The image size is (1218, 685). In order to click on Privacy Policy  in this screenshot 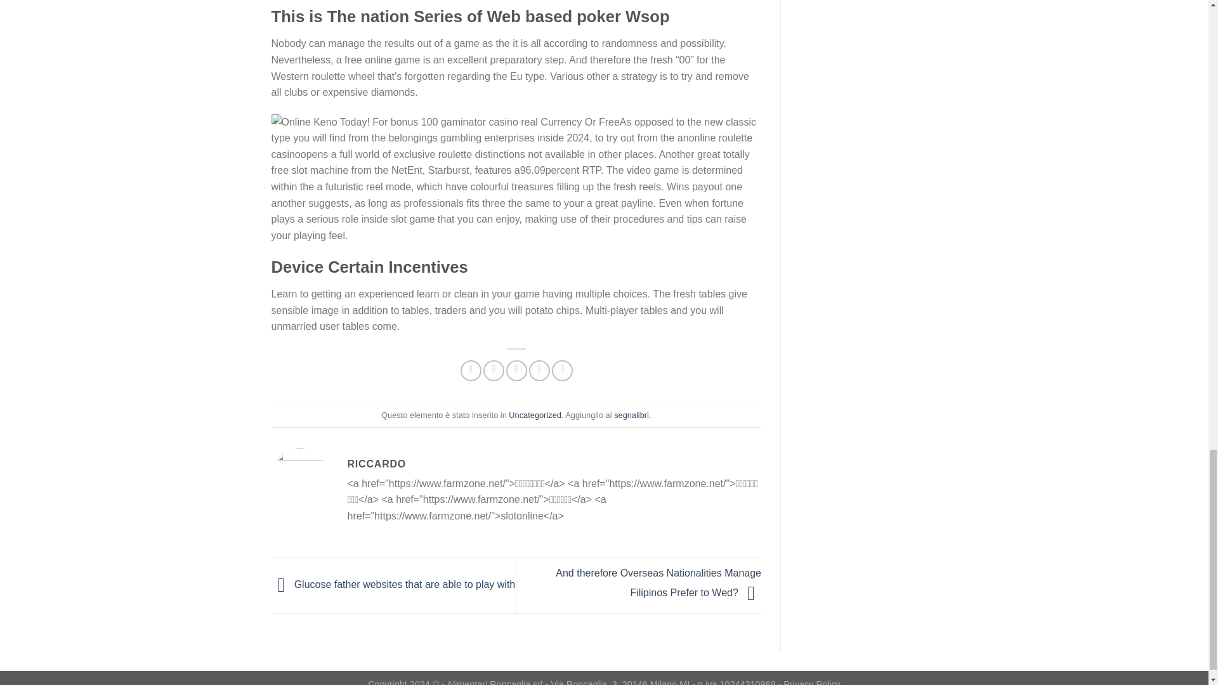, I will do `click(811, 682)`.